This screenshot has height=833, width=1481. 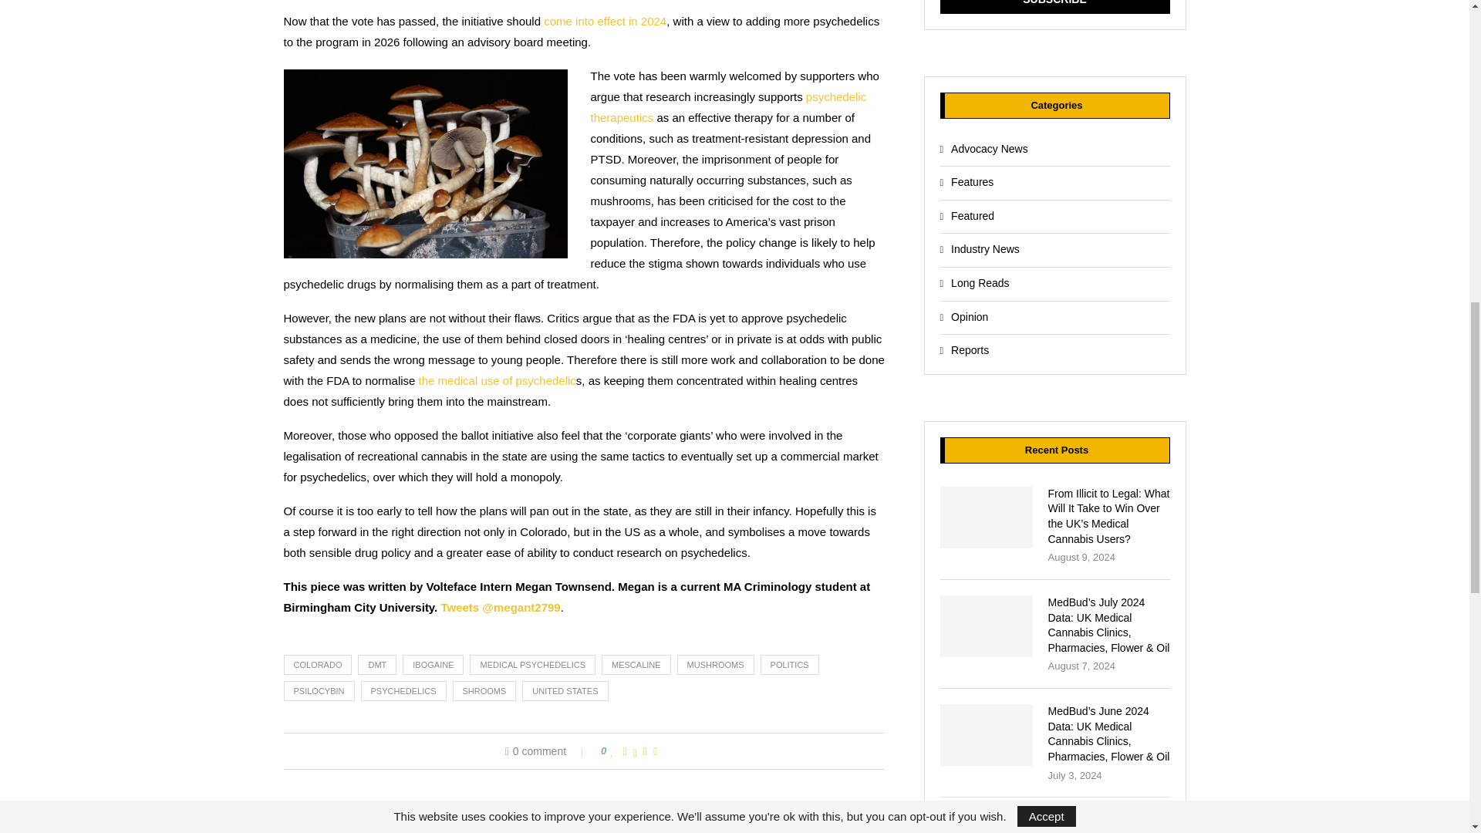 I want to click on IBOGAINE, so click(x=433, y=664).